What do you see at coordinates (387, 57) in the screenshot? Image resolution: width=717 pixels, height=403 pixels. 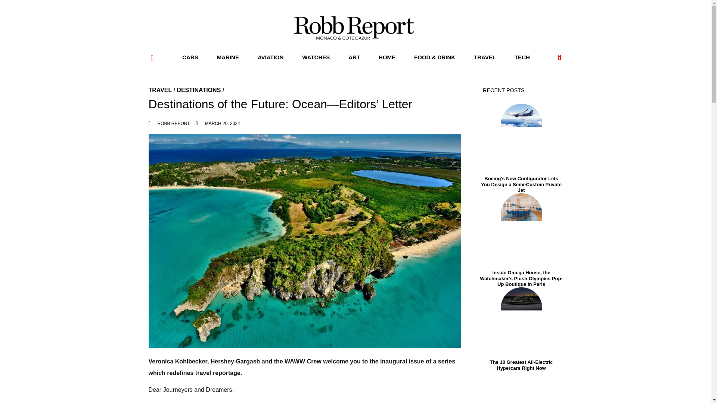 I see `HOME` at bounding box center [387, 57].